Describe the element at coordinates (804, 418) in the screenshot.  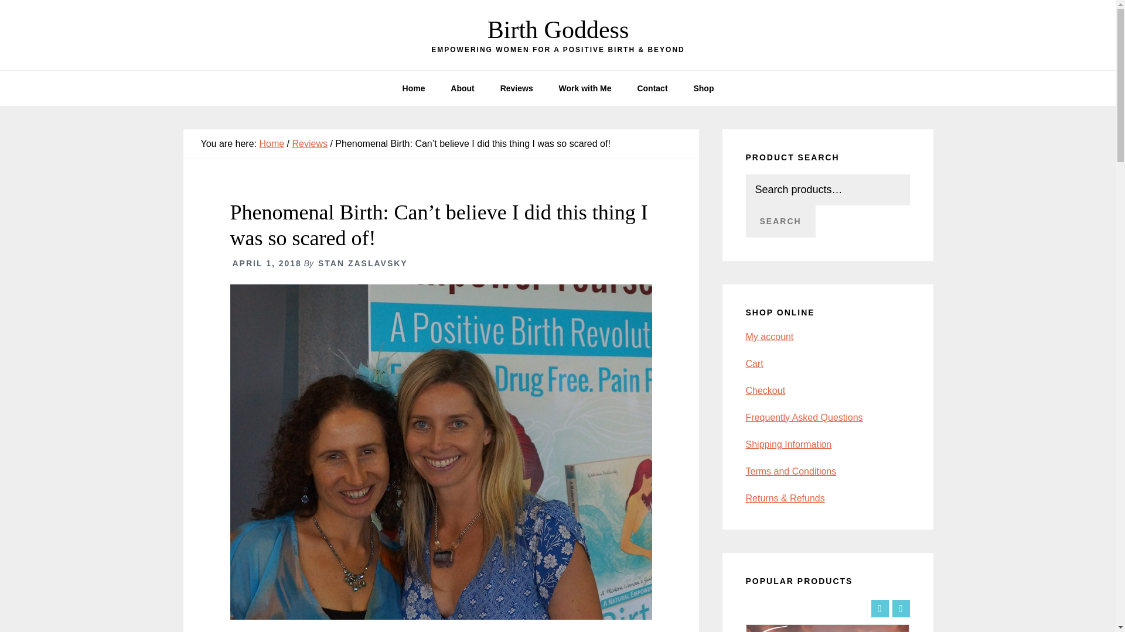
I see `Frequently Asked Questions` at that location.